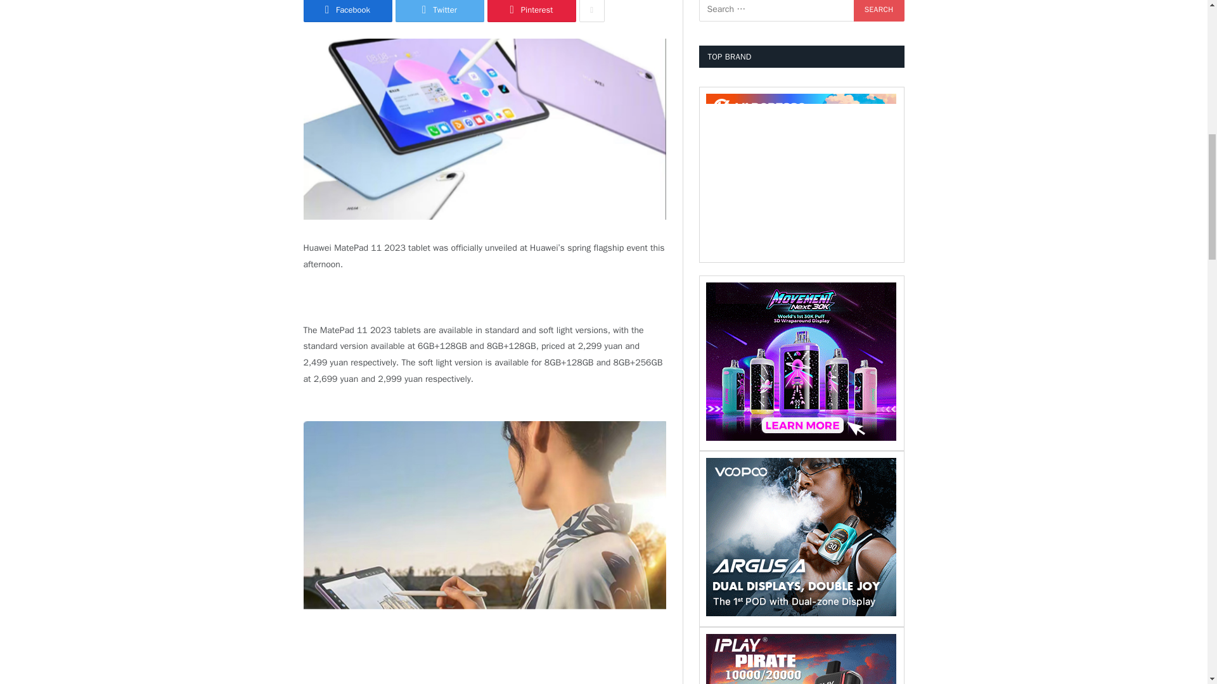 This screenshot has width=1217, height=684. Describe the element at coordinates (592, 11) in the screenshot. I see `Show More Social Sharing` at that location.